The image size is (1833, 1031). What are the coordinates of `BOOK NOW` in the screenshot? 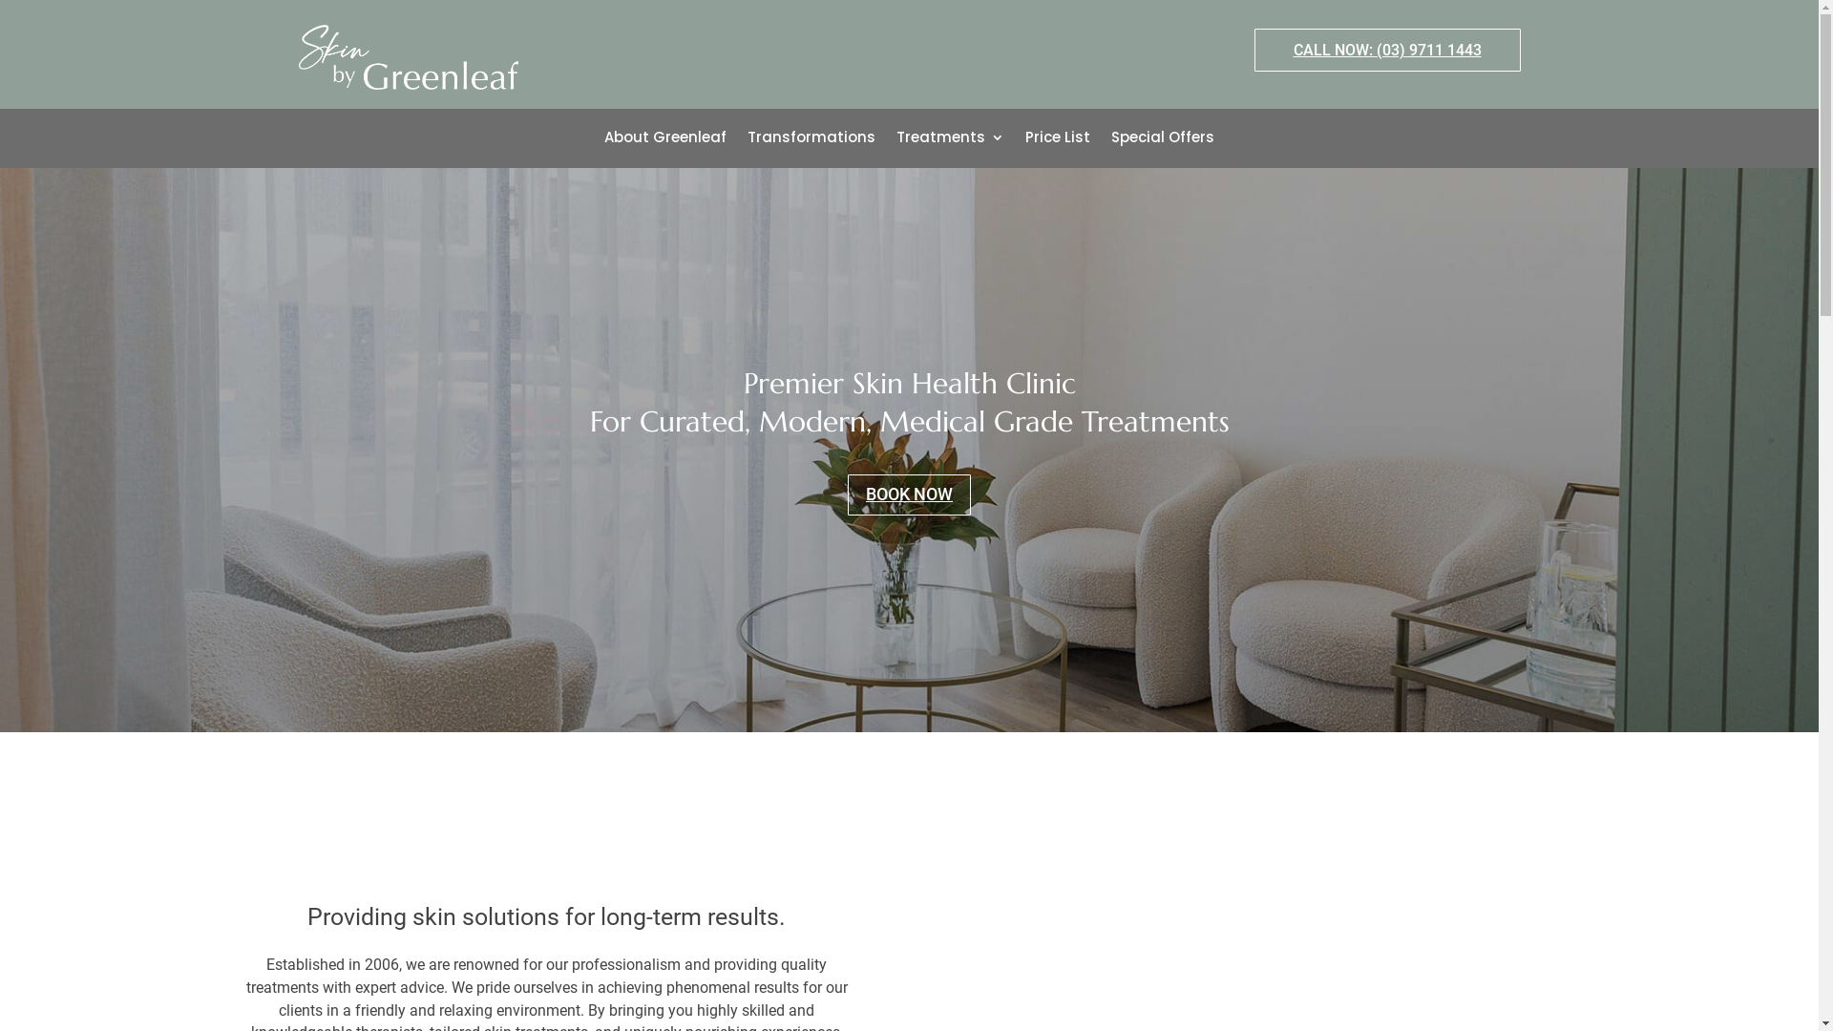 It's located at (909, 494).